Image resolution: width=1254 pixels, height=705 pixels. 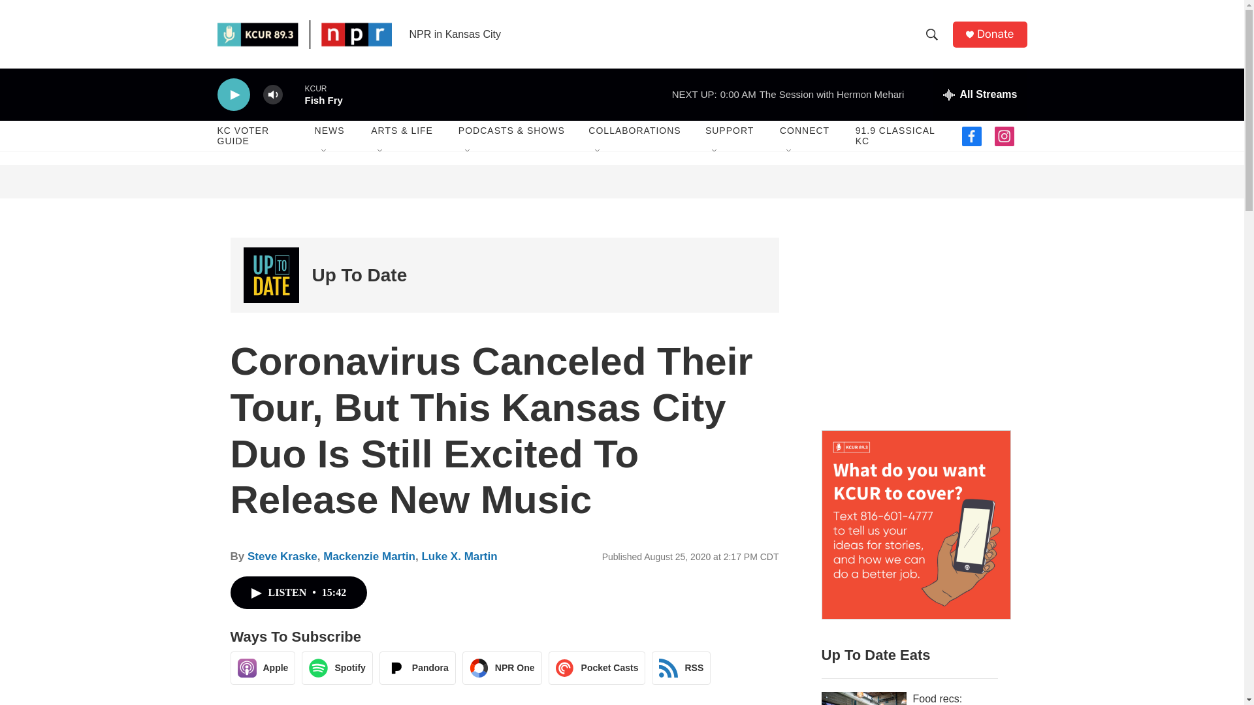 I want to click on 3rd party ad content, so click(x=915, y=319).